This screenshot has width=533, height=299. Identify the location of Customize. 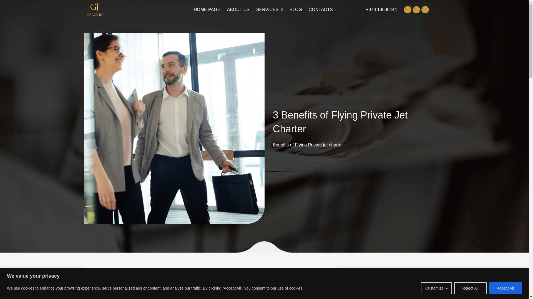
(436, 288).